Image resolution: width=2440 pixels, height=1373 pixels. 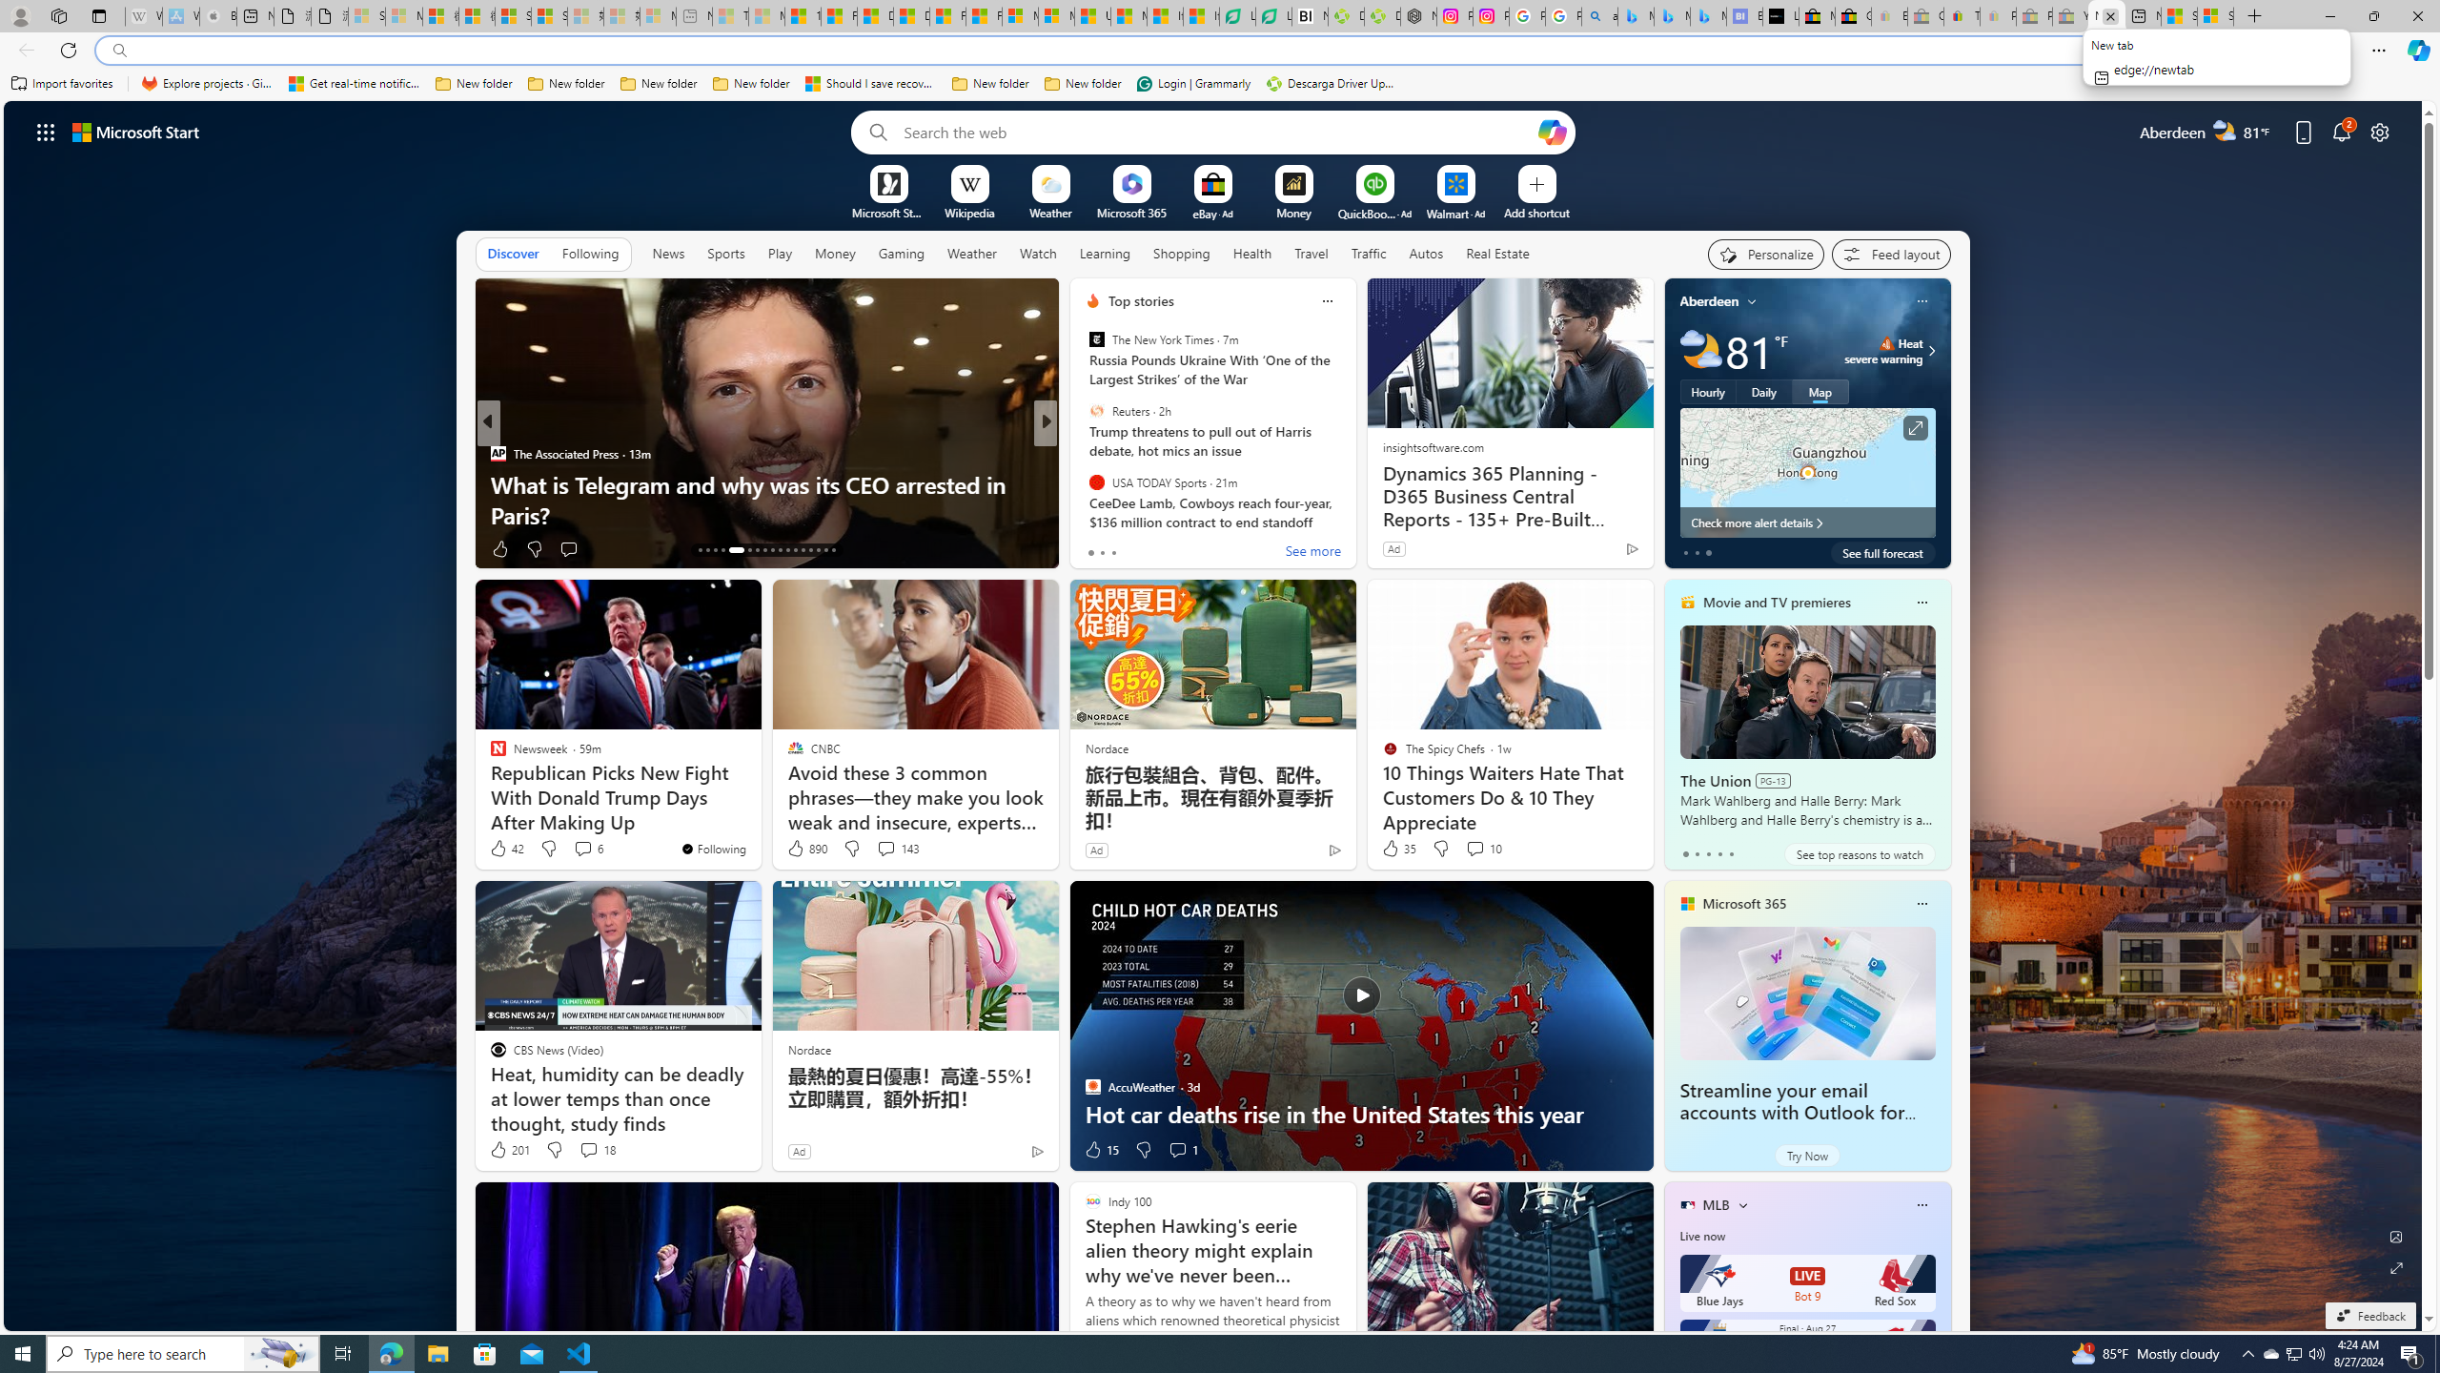 I want to click on Learning, so click(x=1106, y=254).